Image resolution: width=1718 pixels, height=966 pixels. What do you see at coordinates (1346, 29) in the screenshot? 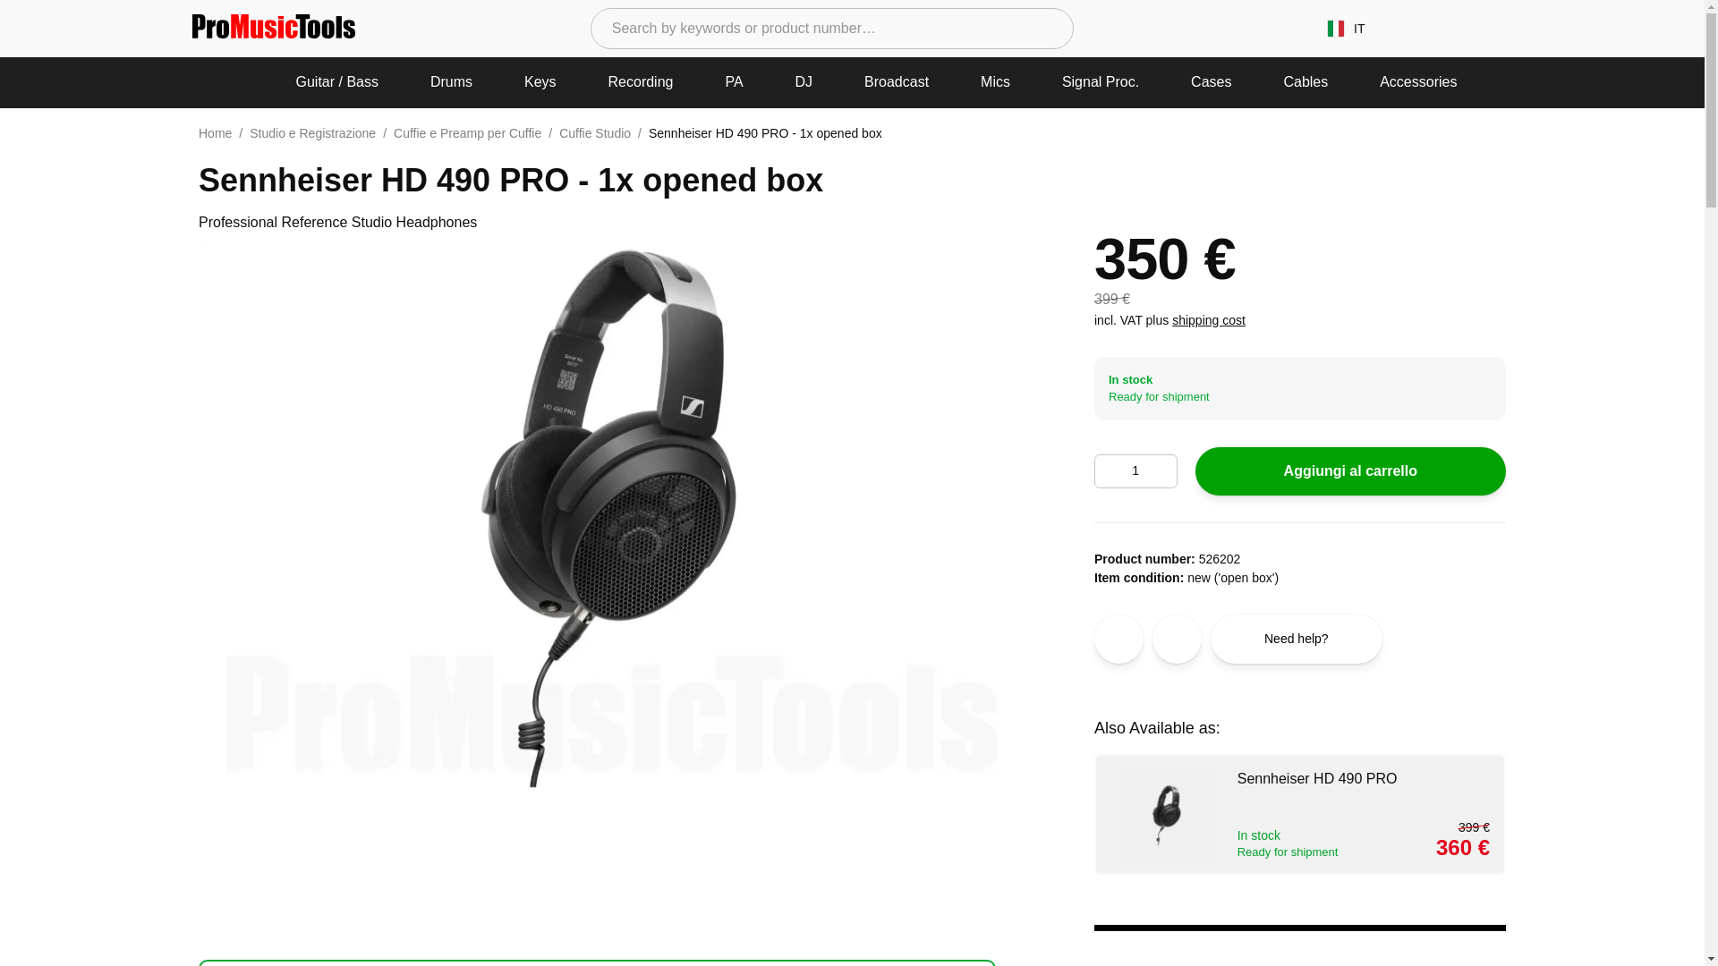
I see `IT` at bounding box center [1346, 29].